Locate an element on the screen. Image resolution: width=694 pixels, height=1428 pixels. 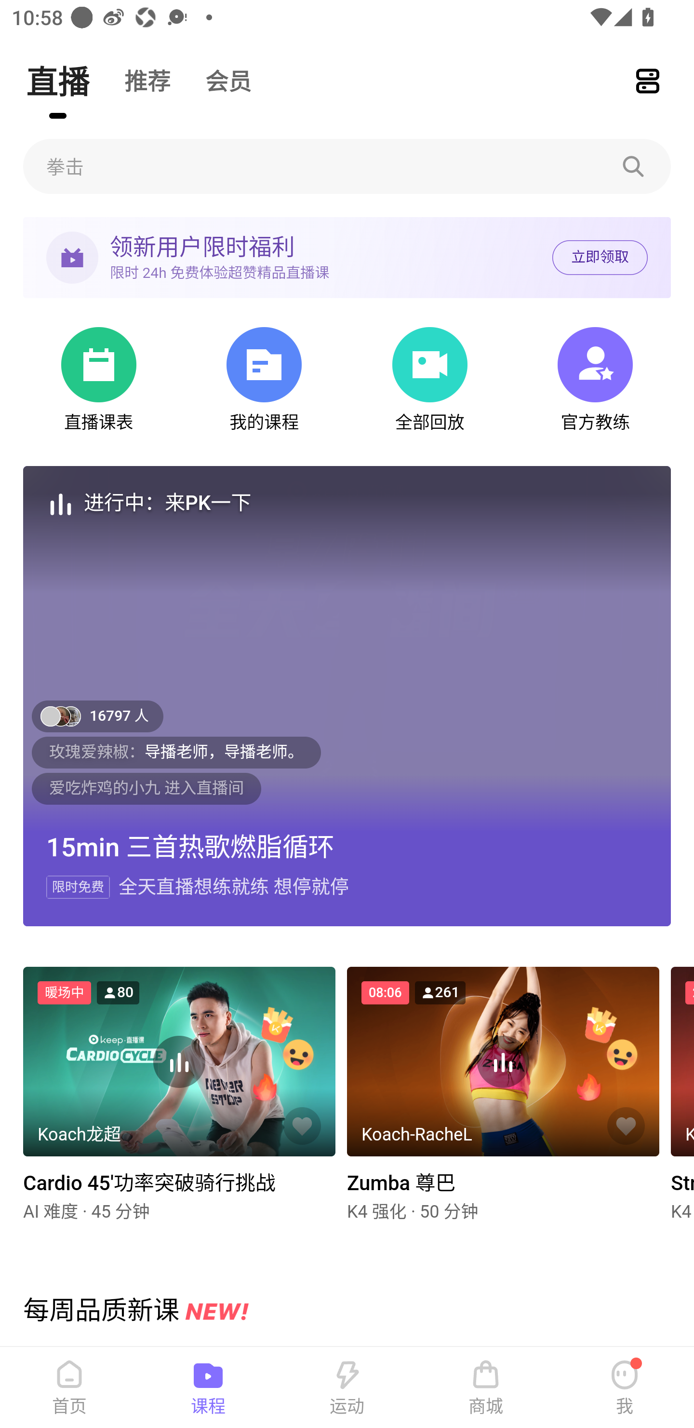
直播 is located at coordinates (57, 81).